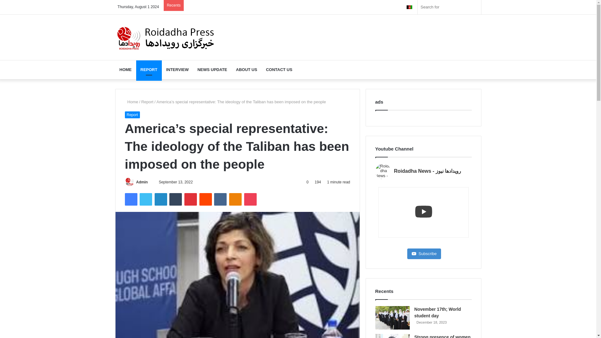 The width and height of the screenshot is (601, 338). I want to click on Reddit, so click(206, 199).